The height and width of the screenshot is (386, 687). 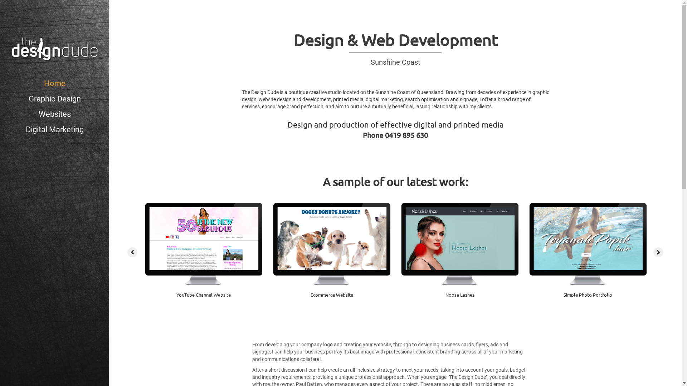 What do you see at coordinates (588, 244) in the screenshot?
I see `Teyanah-web` at bounding box center [588, 244].